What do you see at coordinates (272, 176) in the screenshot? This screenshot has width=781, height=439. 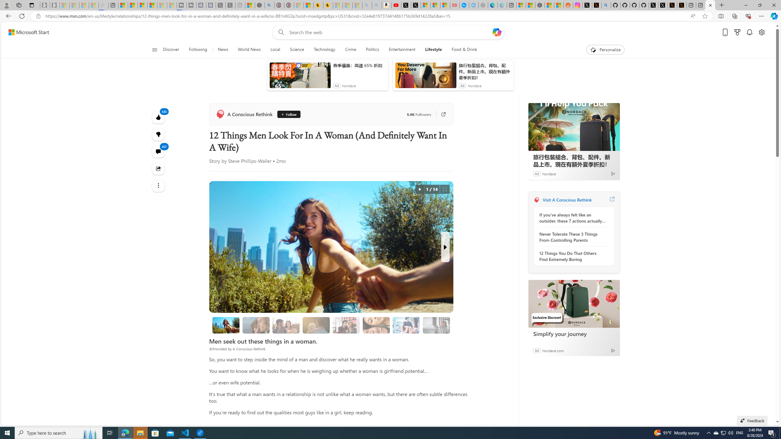 I see `AutomationID: tab-29` at bounding box center [272, 176].